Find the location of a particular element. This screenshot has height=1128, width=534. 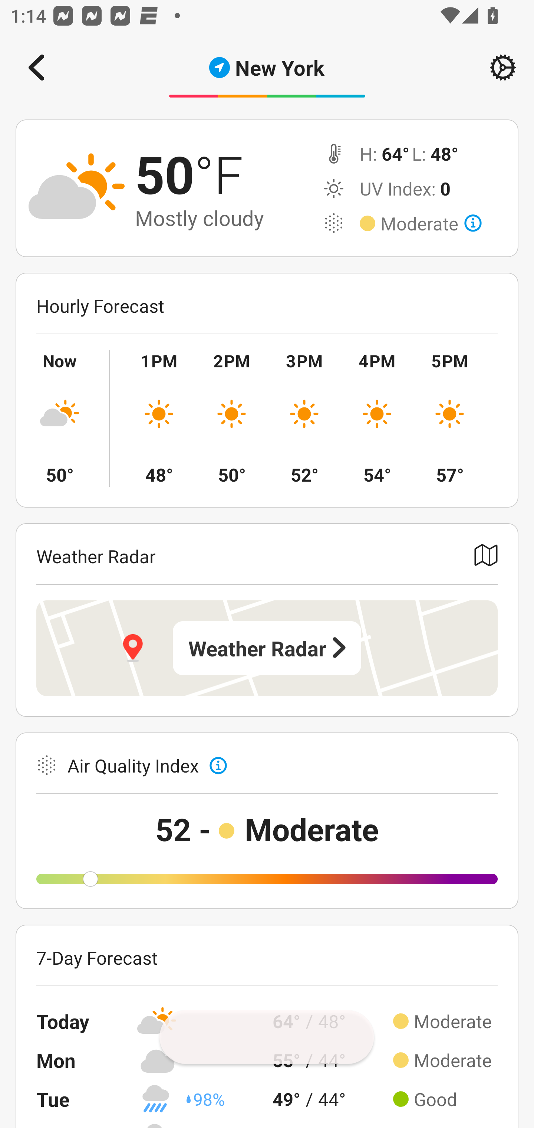

Navigate up is located at coordinates (36, 68).